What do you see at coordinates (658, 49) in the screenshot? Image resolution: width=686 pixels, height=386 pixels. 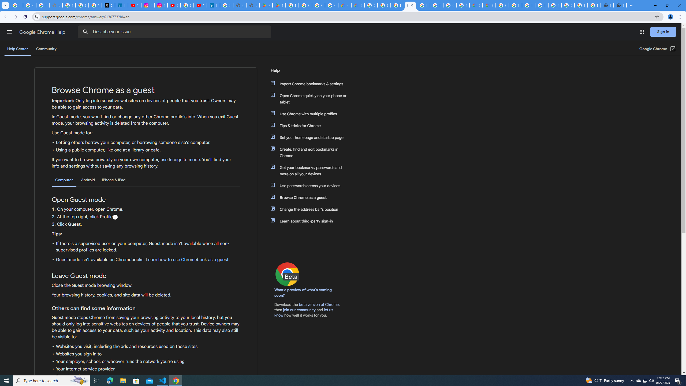 I see `Google Chrome (Open in a new window)` at bounding box center [658, 49].